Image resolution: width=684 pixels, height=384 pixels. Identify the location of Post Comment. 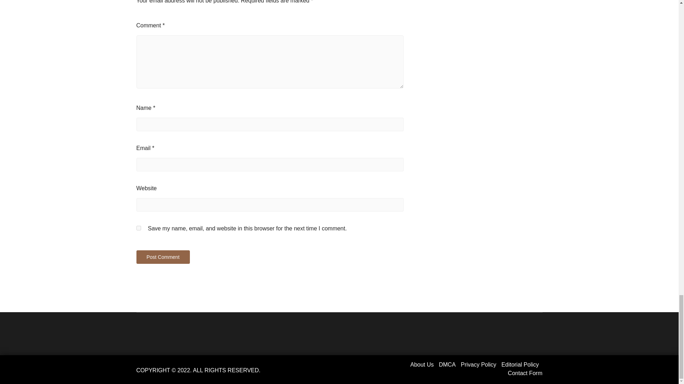
(162, 257).